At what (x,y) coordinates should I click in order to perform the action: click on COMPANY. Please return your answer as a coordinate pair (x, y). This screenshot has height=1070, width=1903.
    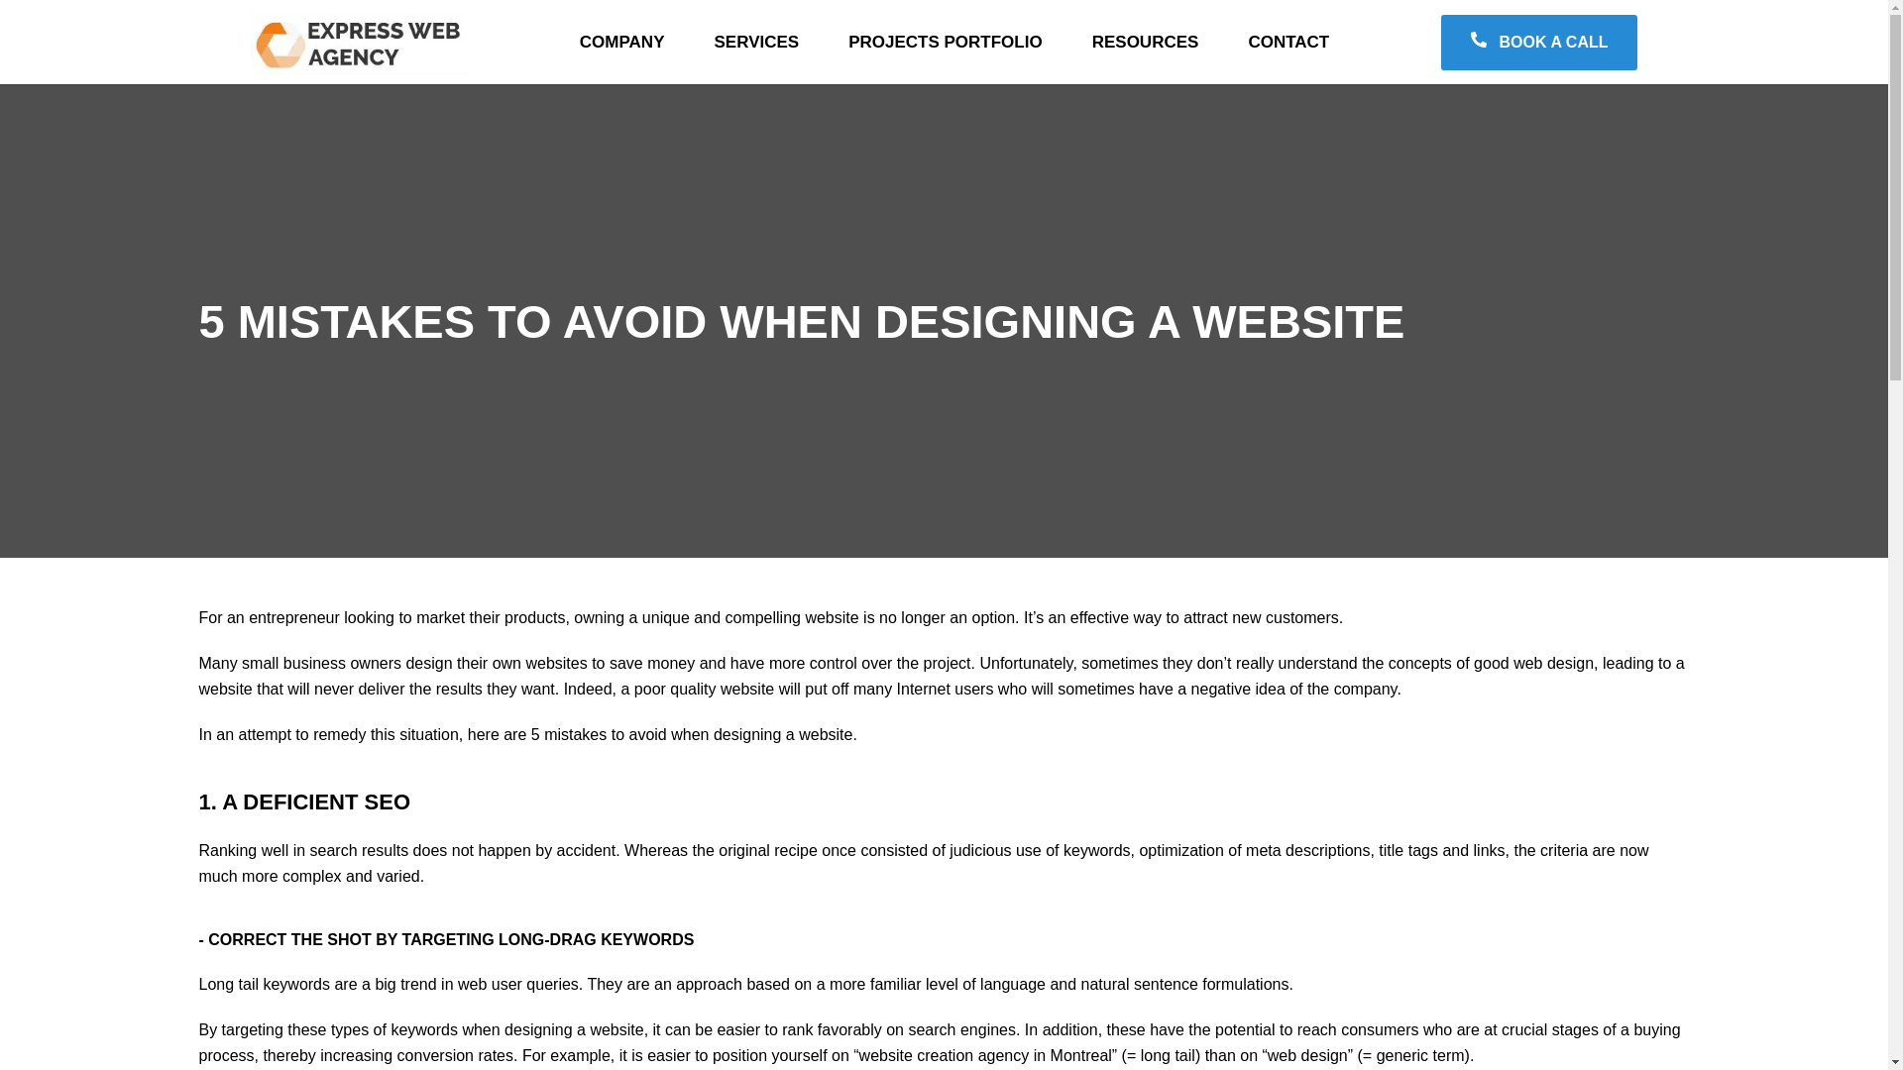
    Looking at the image, I should click on (622, 42).